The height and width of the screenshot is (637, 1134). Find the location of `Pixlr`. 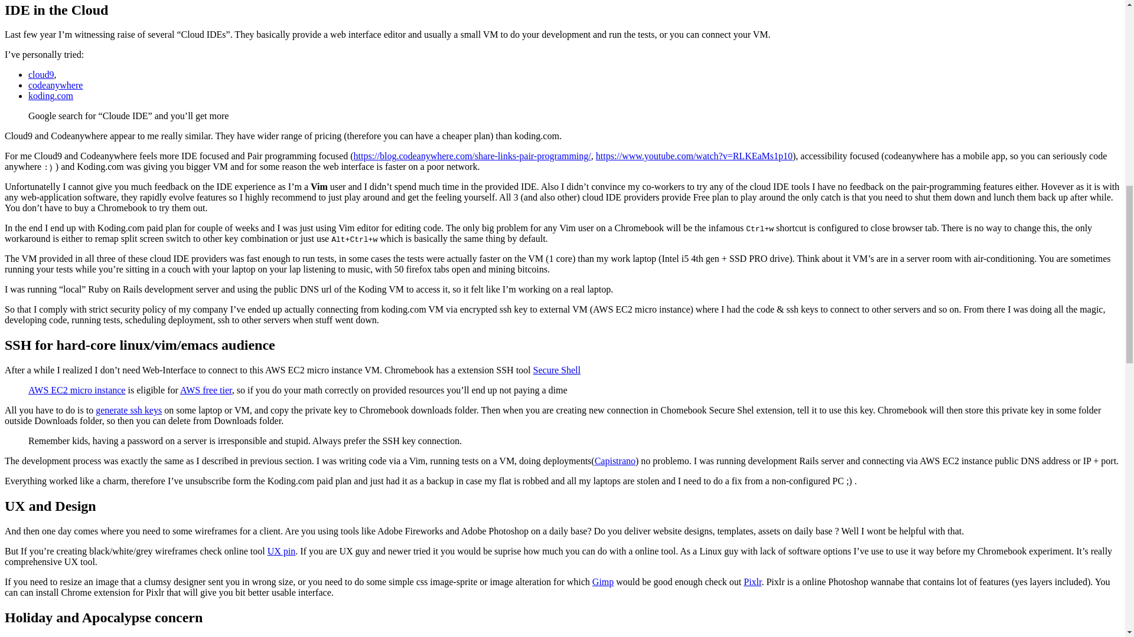

Pixlr is located at coordinates (752, 582).